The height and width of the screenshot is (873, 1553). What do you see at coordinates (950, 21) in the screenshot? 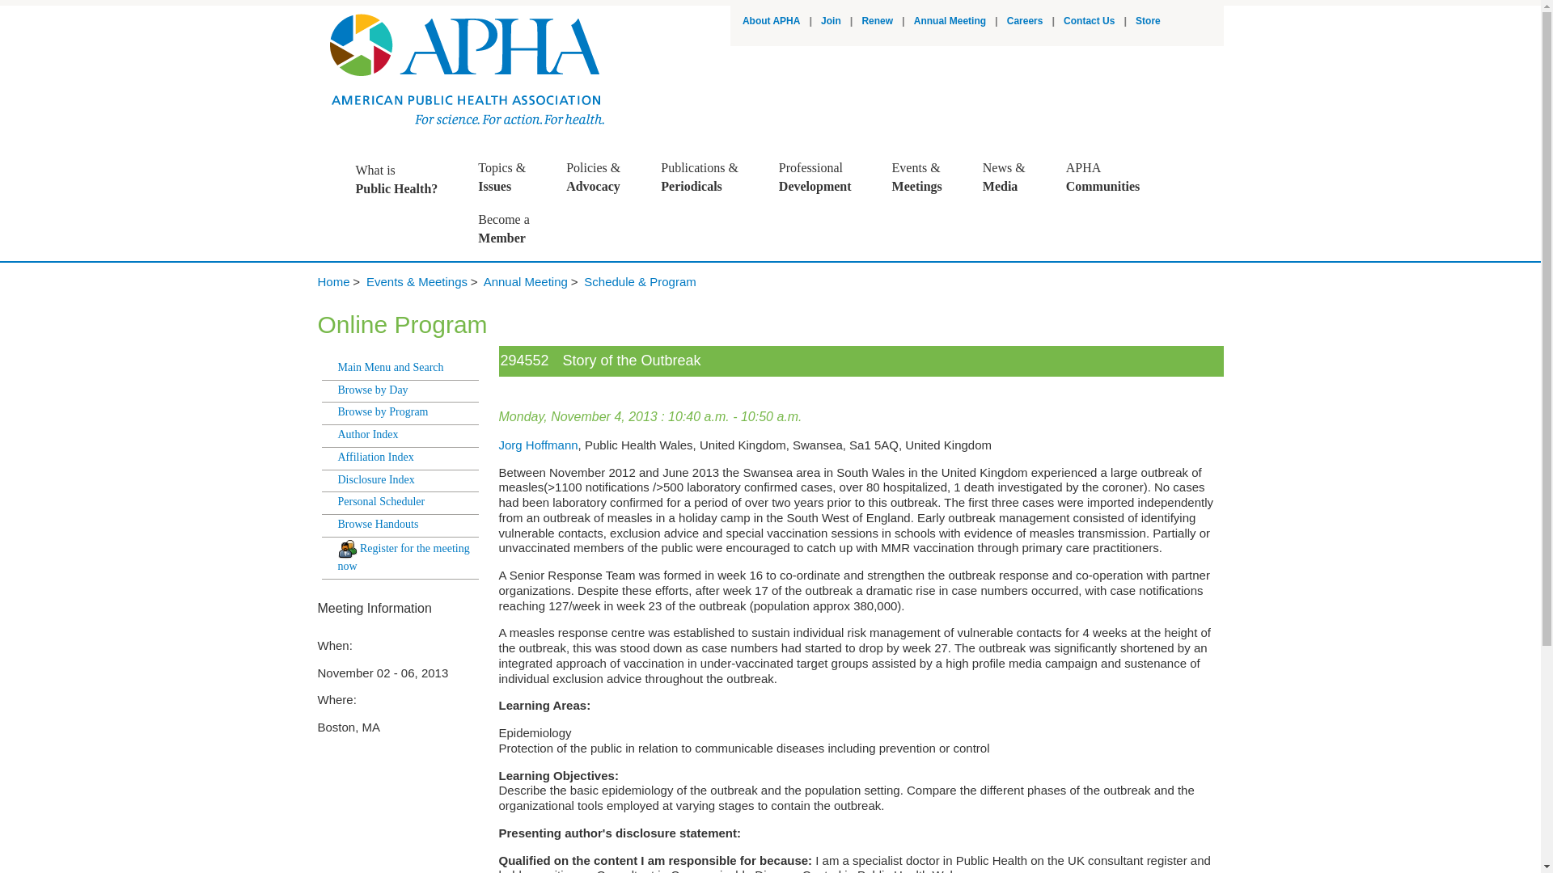
I see `About APHA` at bounding box center [950, 21].